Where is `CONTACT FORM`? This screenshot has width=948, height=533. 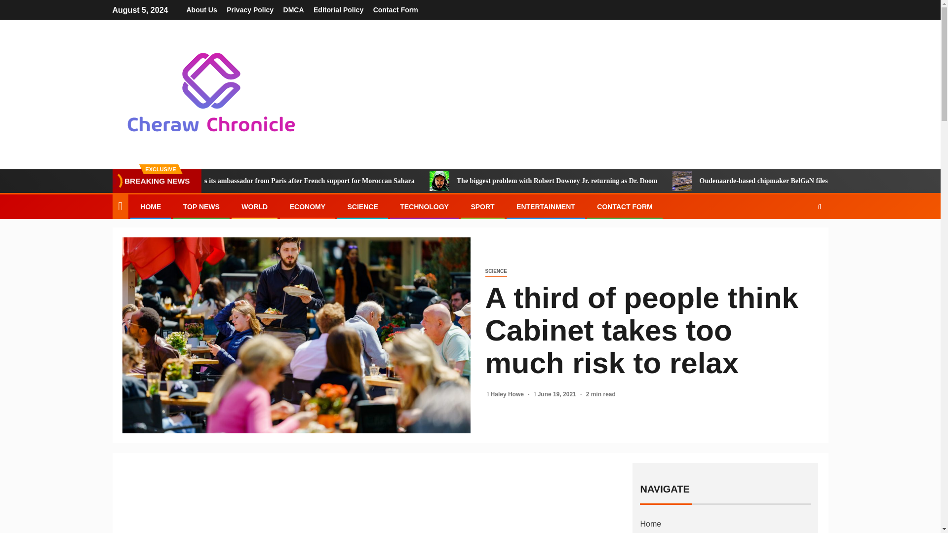
CONTACT FORM is located at coordinates (625, 206).